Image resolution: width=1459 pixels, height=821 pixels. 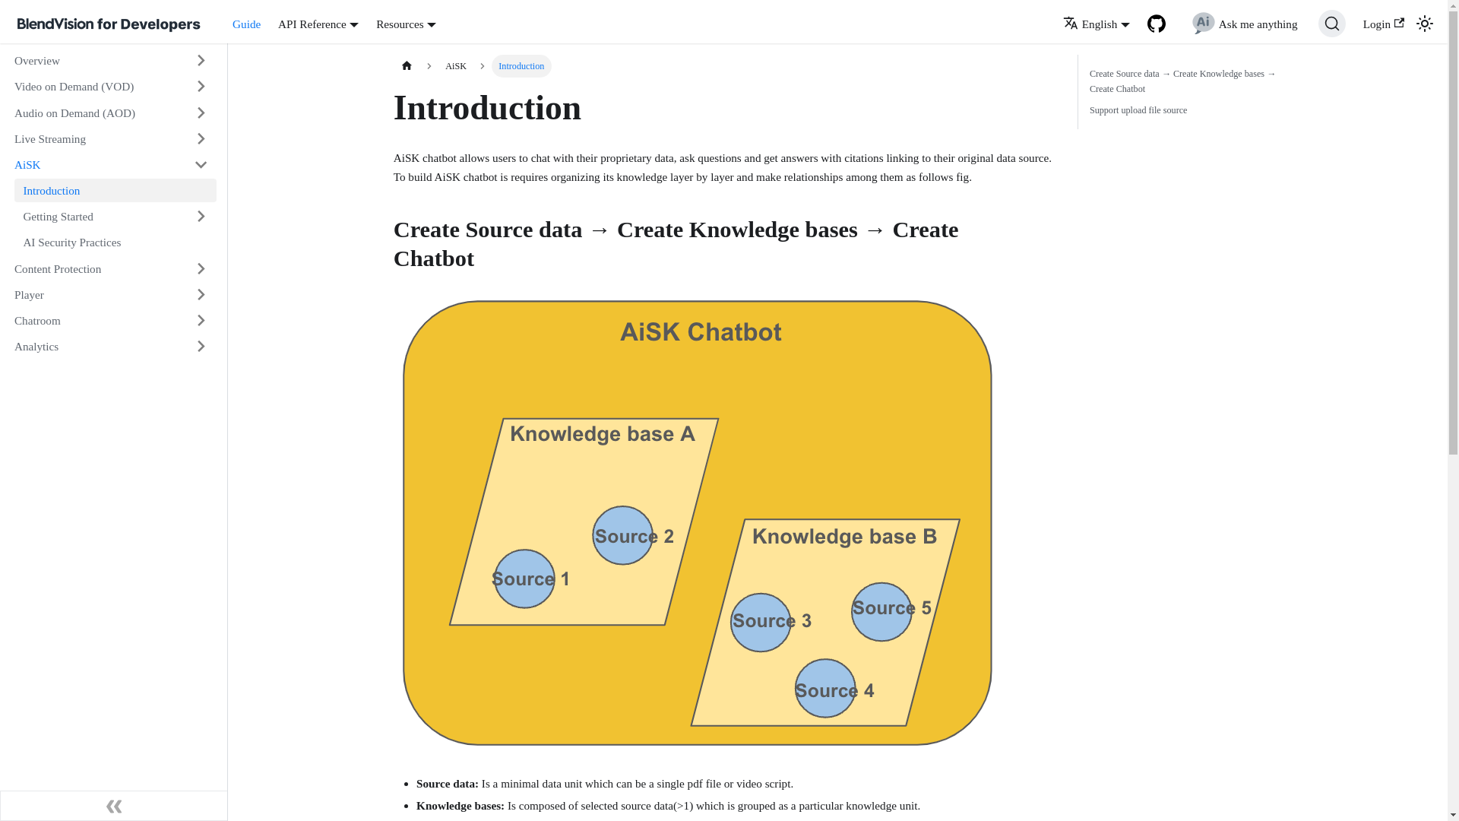 I want to click on Login, so click(x=1383, y=24).